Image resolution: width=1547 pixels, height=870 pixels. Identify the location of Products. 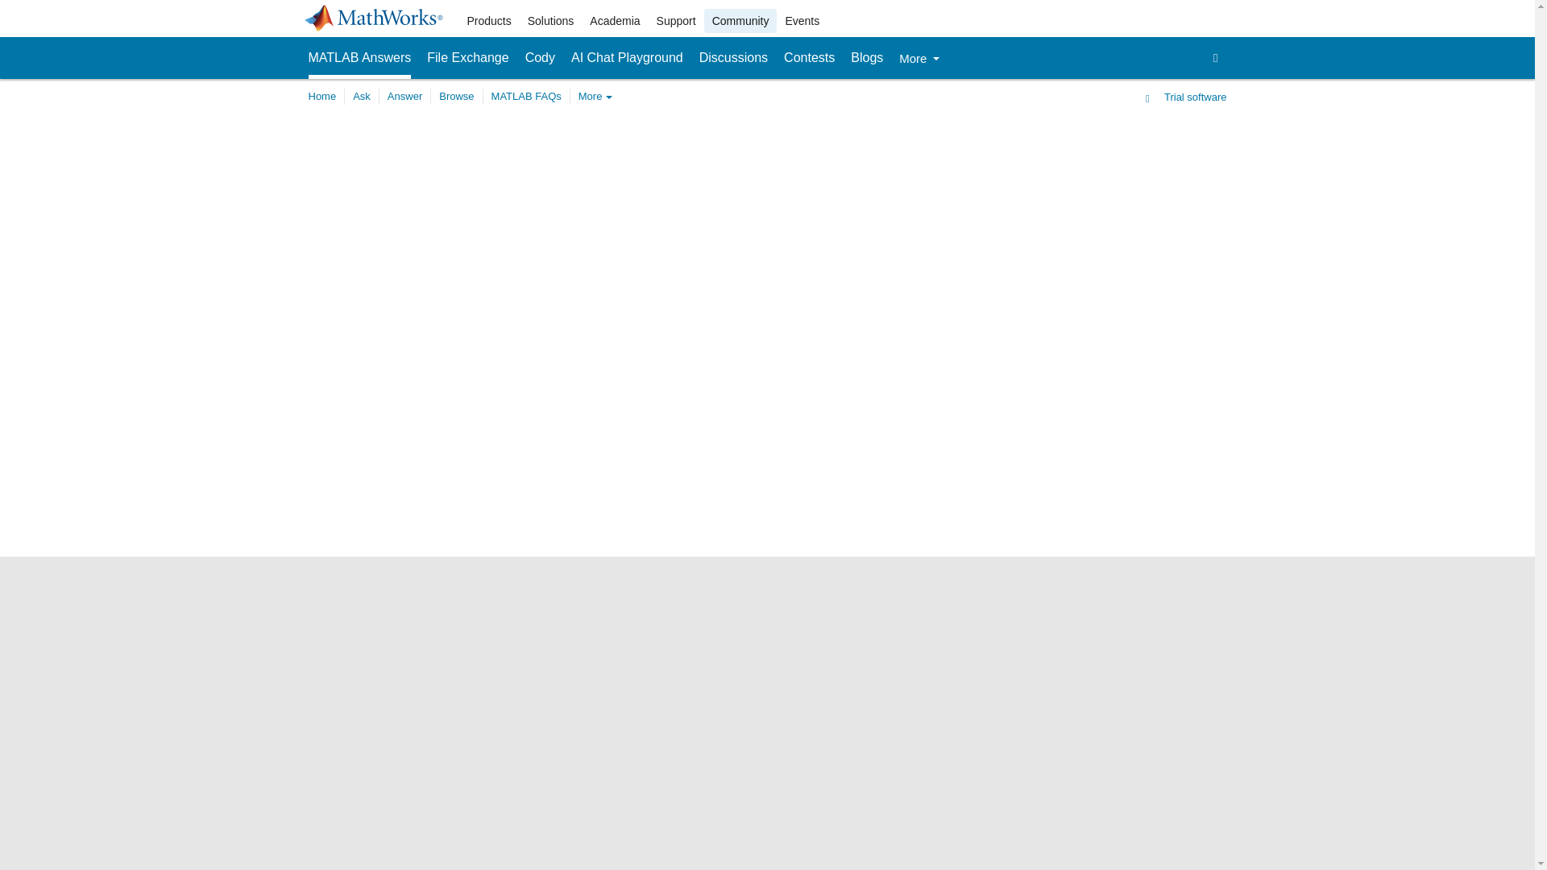
(490, 21).